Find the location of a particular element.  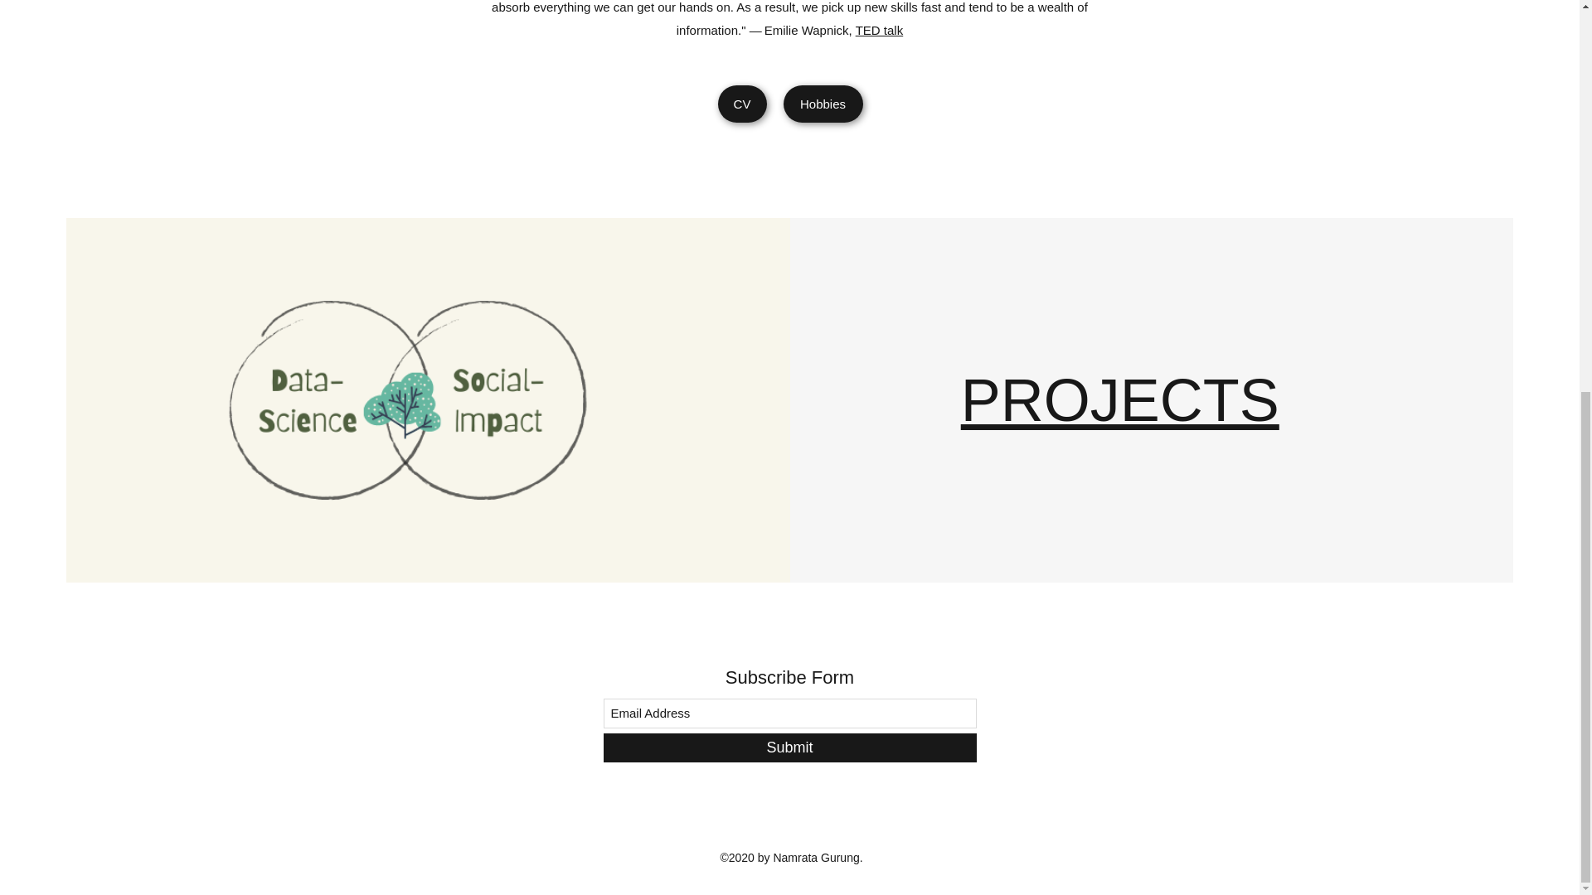

Hobbies is located at coordinates (823, 103).